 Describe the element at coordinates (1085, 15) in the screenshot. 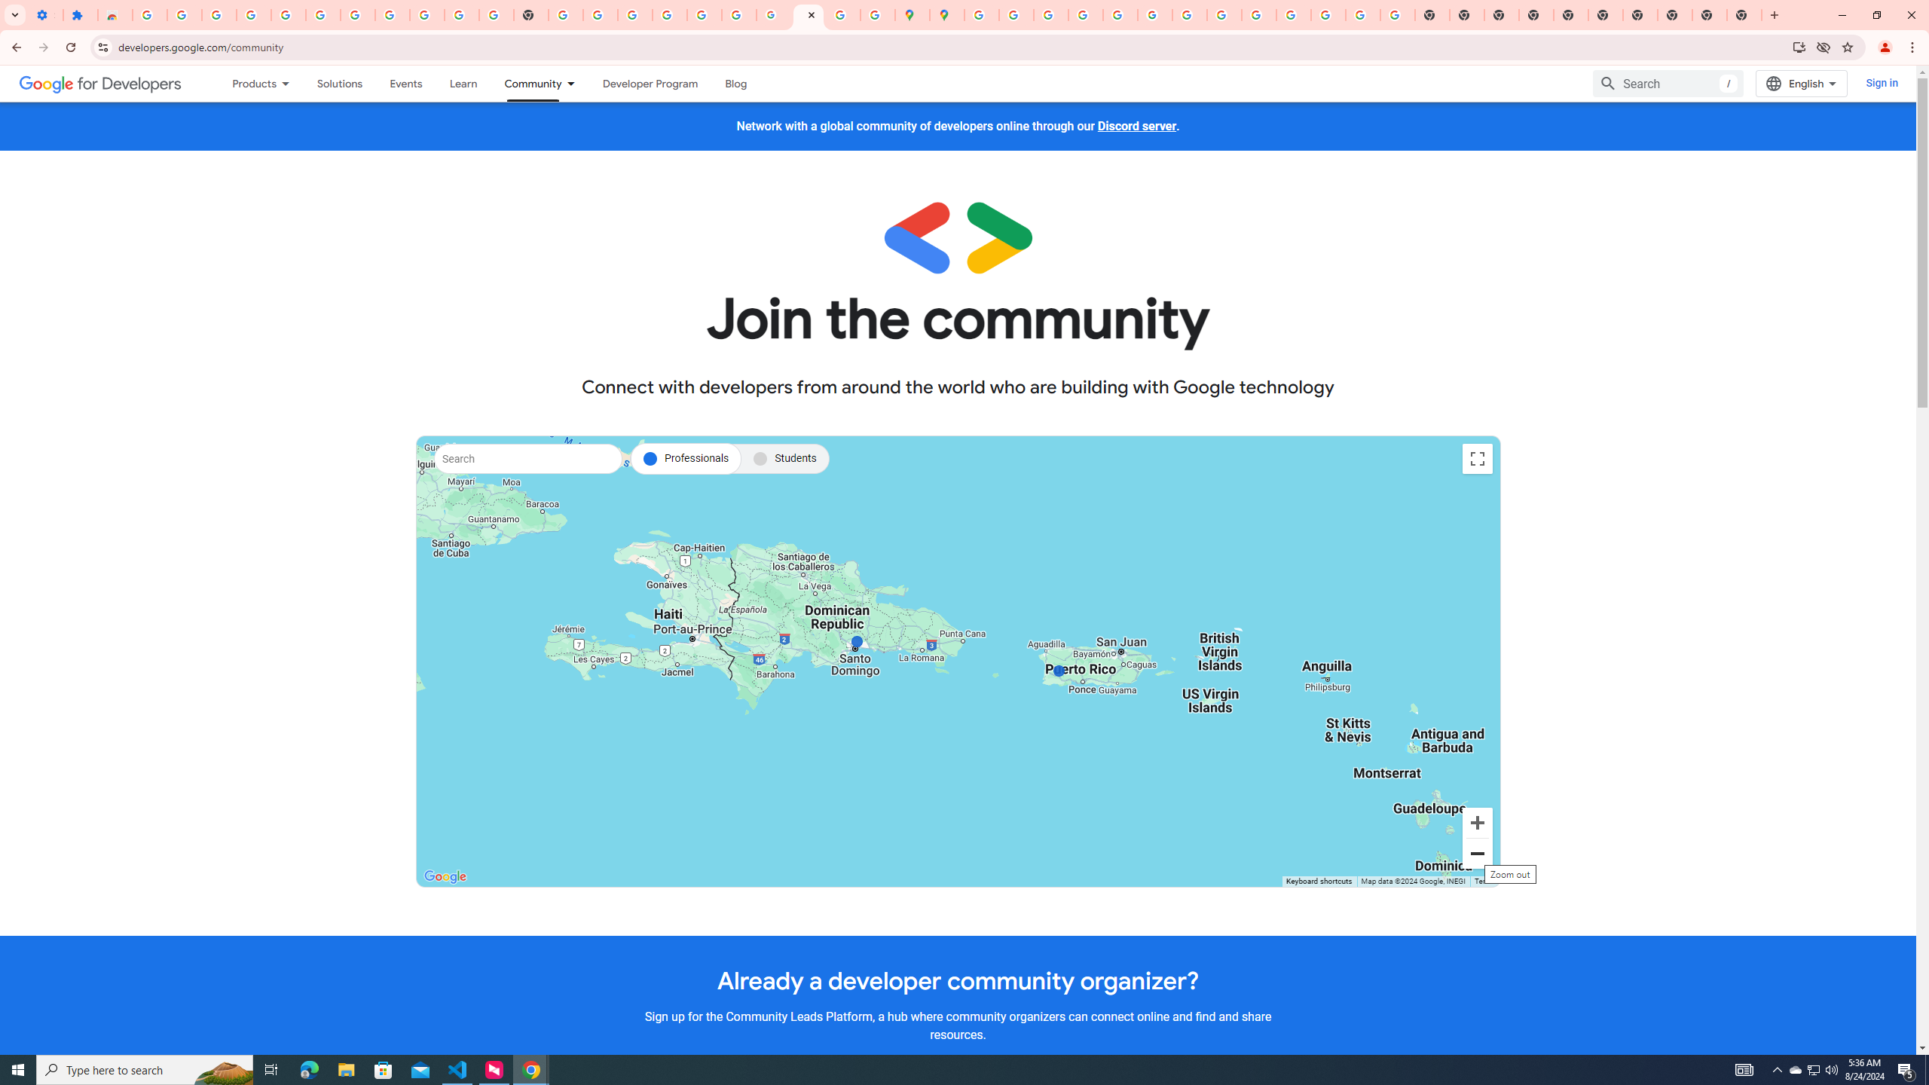

I see `Privacy Help Center - Policies Help` at that location.